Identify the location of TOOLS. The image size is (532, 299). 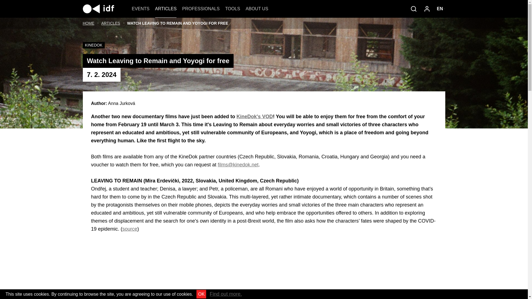
(233, 9).